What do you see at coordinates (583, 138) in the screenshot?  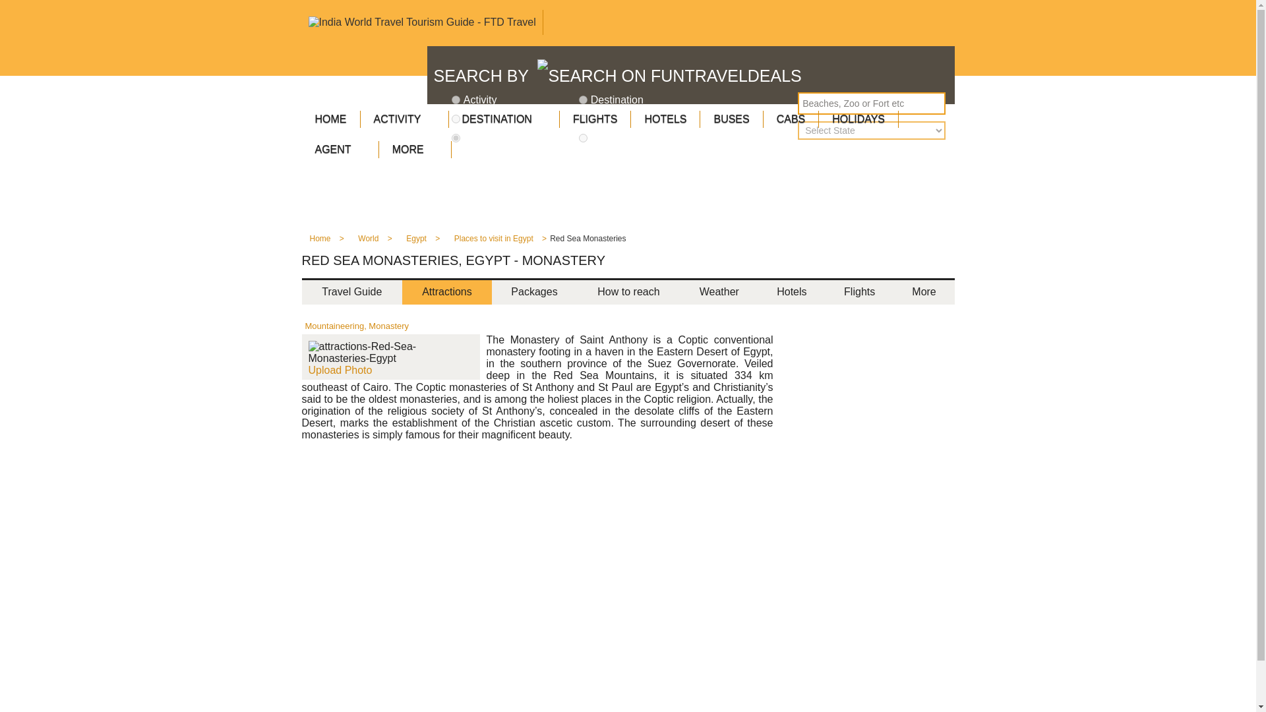 I see `5` at bounding box center [583, 138].